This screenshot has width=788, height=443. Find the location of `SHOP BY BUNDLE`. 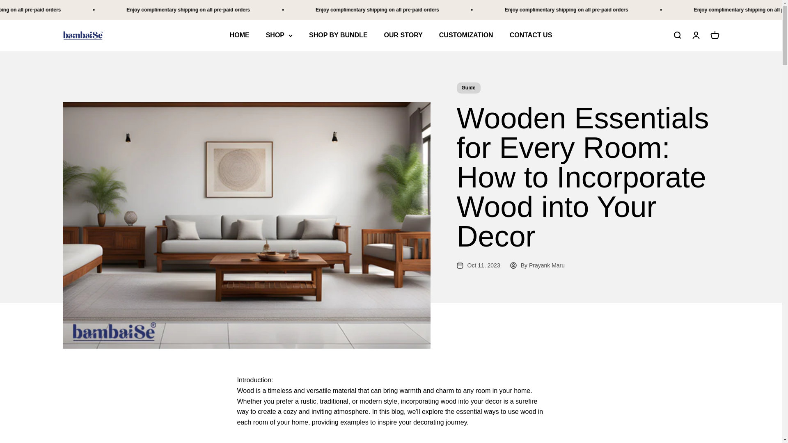

SHOP BY BUNDLE is located at coordinates (531, 35).